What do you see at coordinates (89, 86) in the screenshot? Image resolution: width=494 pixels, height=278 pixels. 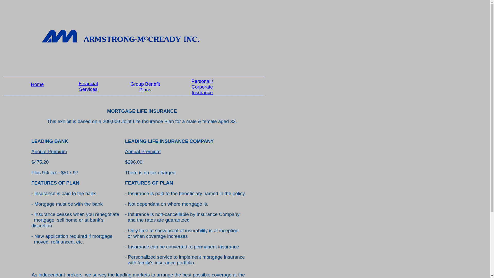 I see `Financial Services` at bounding box center [89, 86].